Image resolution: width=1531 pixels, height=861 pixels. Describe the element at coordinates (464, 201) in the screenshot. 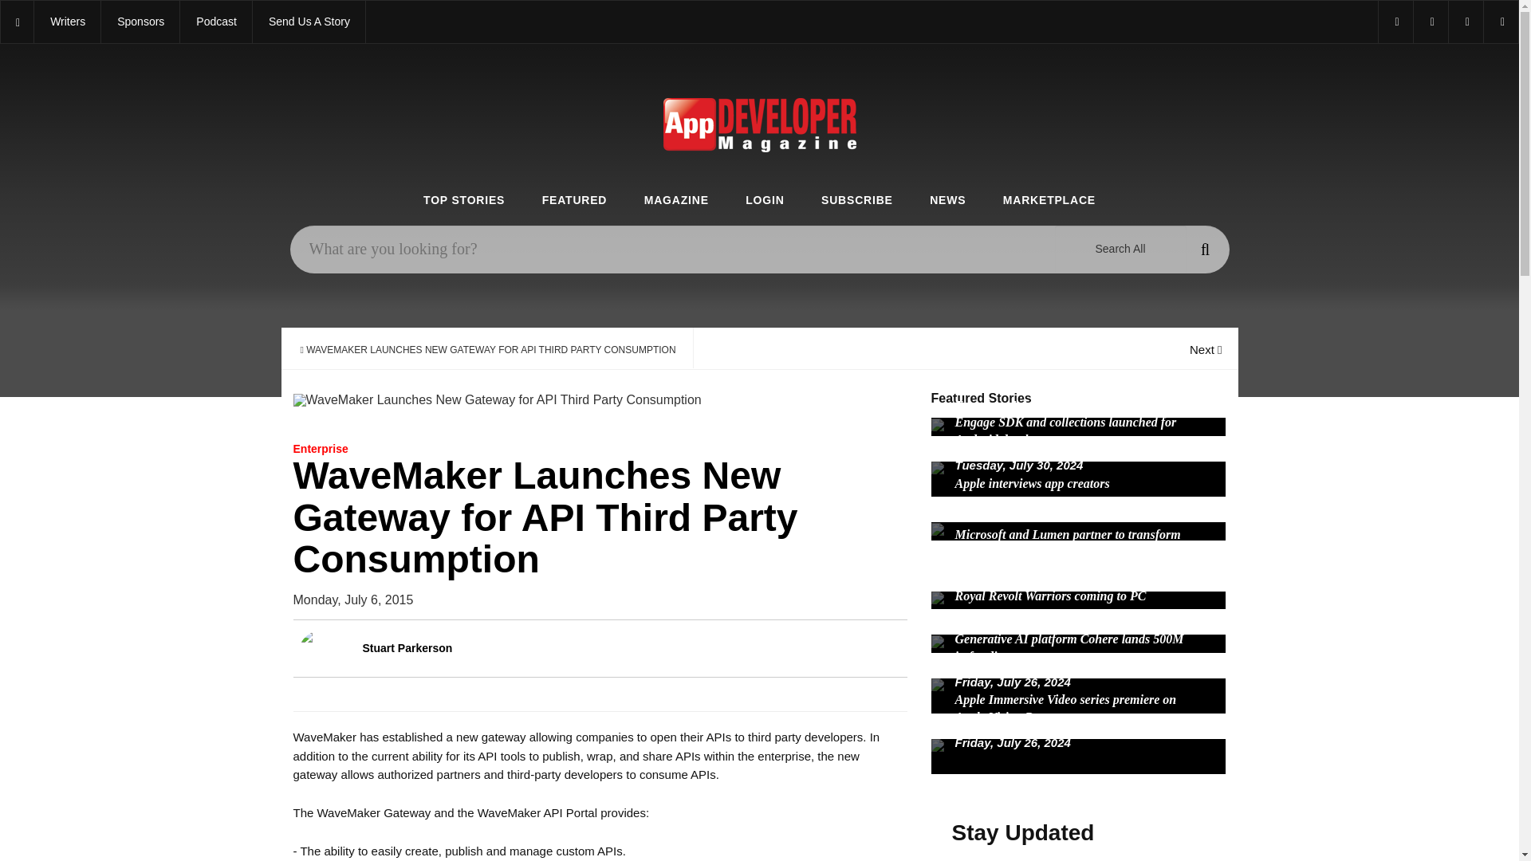

I see `TOP STORIES` at that location.